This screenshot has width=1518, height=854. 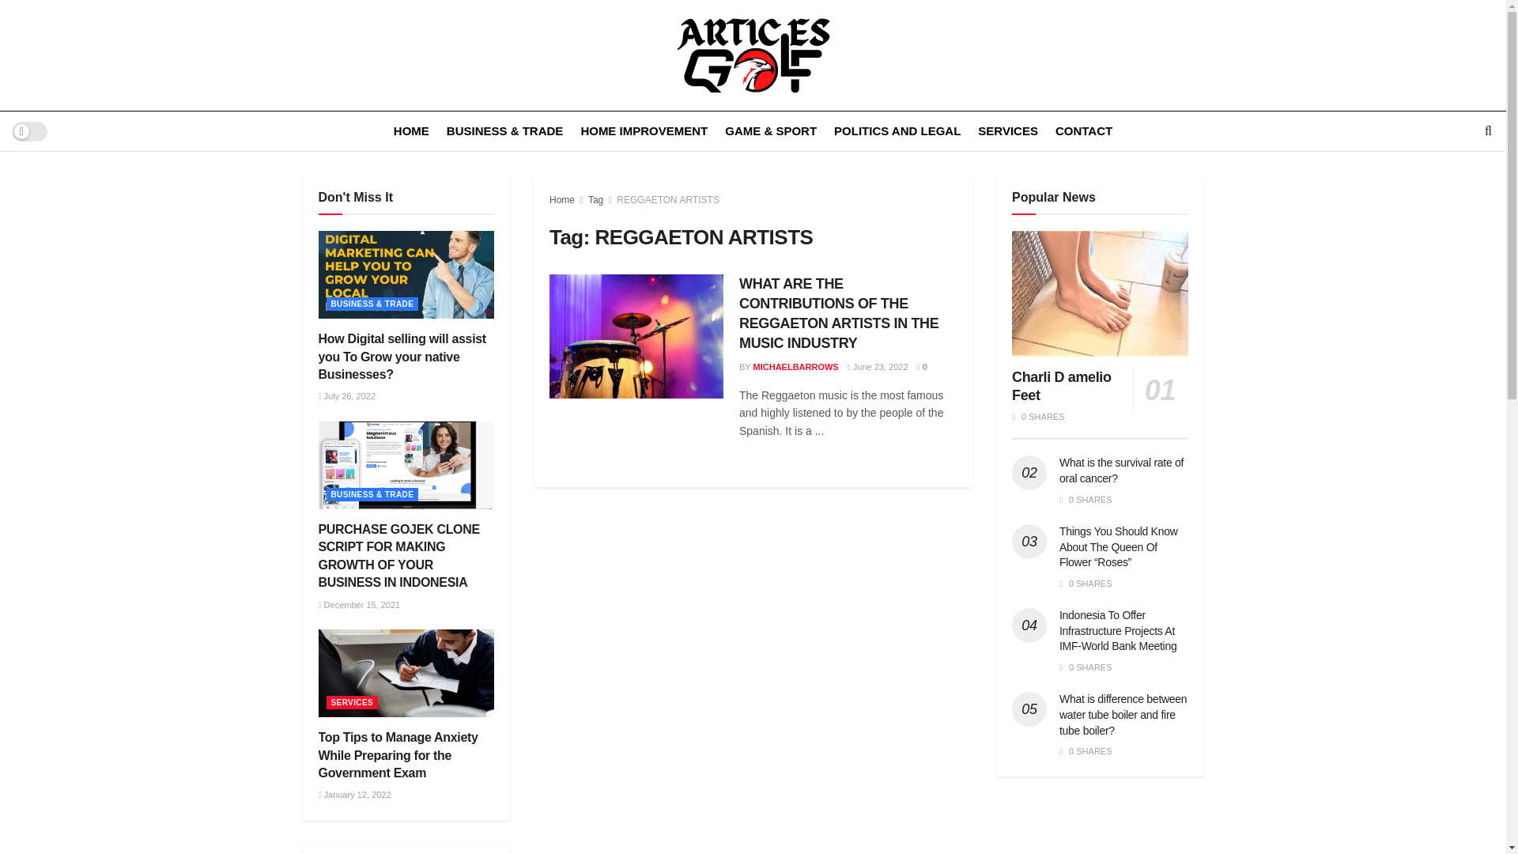 I want to click on HOME, so click(x=411, y=131).